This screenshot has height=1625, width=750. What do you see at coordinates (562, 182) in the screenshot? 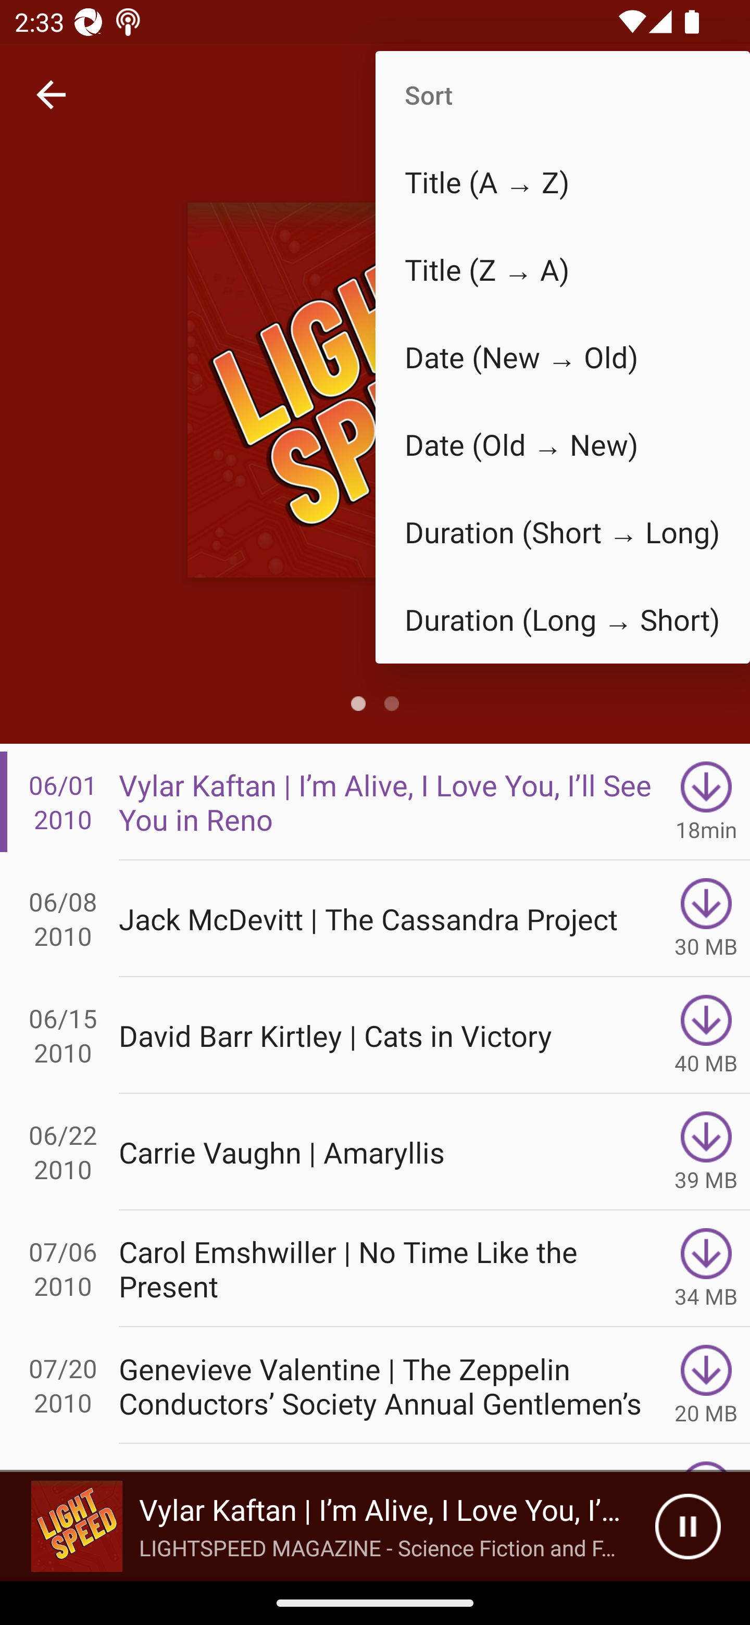
I see `Title (A → Z)` at bounding box center [562, 182].